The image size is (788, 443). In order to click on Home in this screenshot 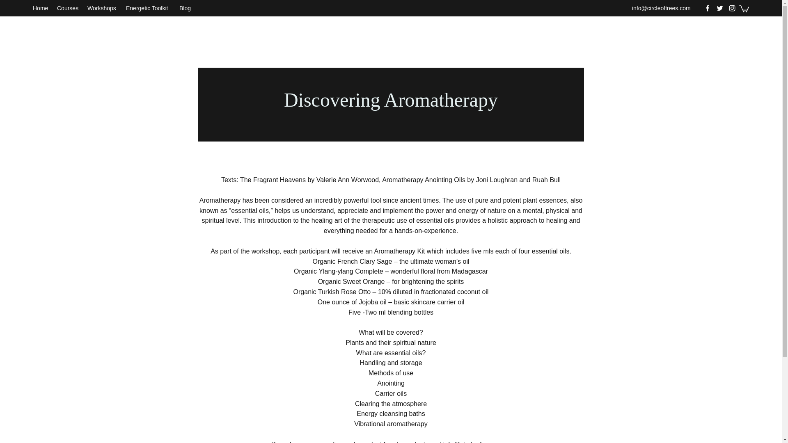, I will do `click(40, 8)`.